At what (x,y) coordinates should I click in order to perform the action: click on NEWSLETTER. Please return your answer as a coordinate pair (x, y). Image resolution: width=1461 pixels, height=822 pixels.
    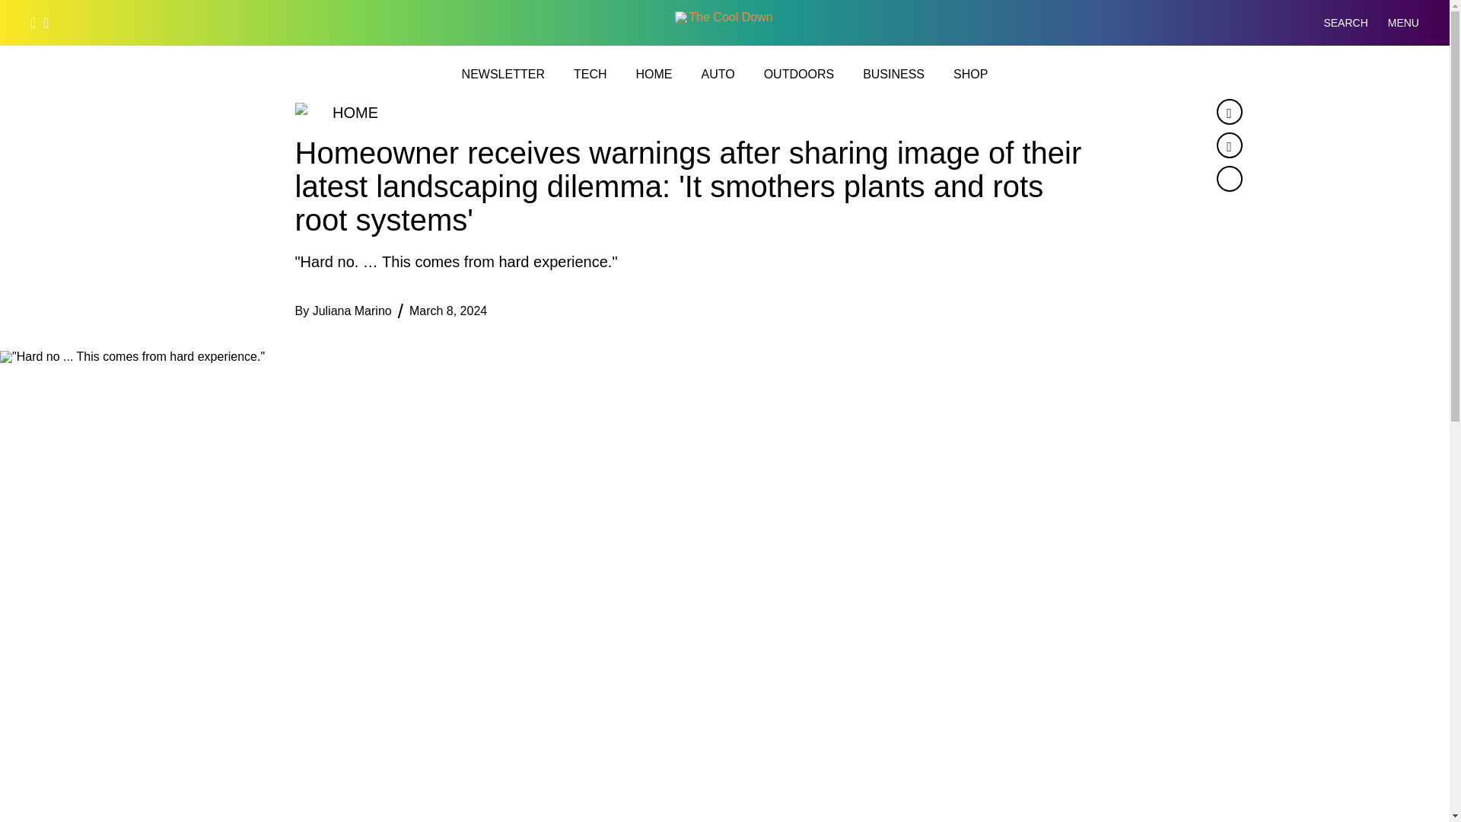
    Looking at the image, I should click on (503, 74).